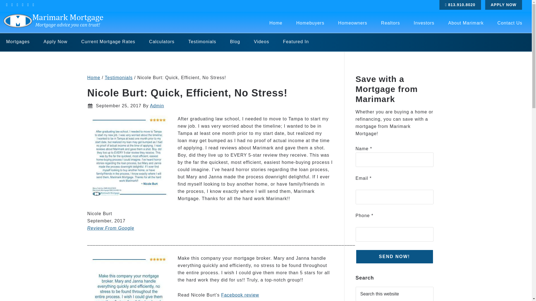  Describe the element at coordinates (18, 42) in the screenshot. I see `Mortgages` at that location.